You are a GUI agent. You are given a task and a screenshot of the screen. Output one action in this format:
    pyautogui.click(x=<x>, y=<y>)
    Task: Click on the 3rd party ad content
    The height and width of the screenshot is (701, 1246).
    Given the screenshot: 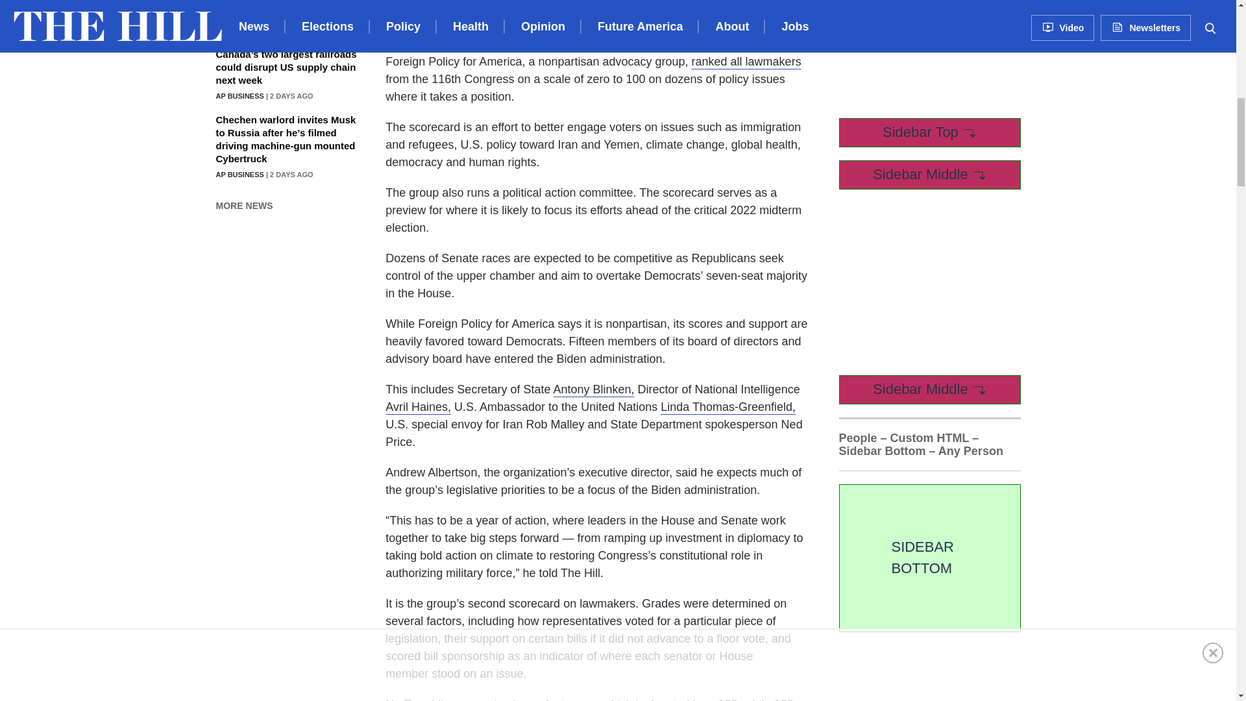 What is the action you would take?
    pyautogui.click(x=936, y=283)
    